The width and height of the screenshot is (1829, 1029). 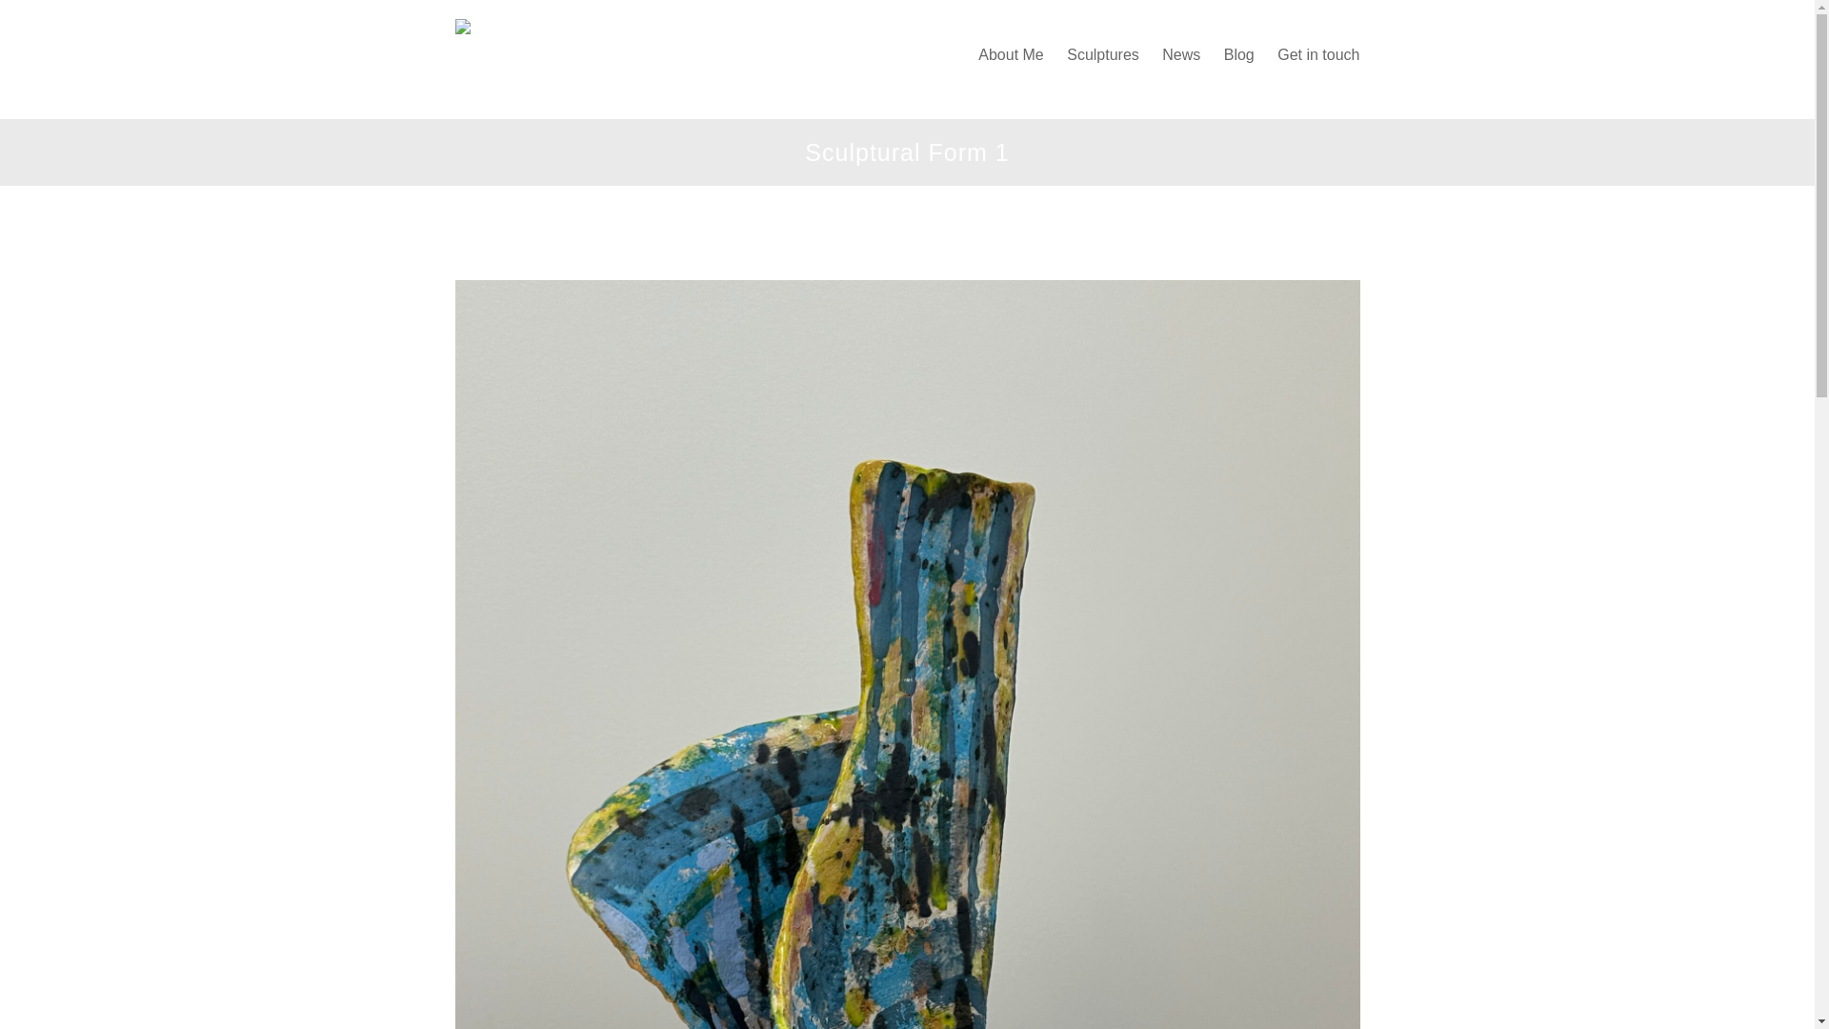 I want to click on About Me, so click(x=1011, y=55).